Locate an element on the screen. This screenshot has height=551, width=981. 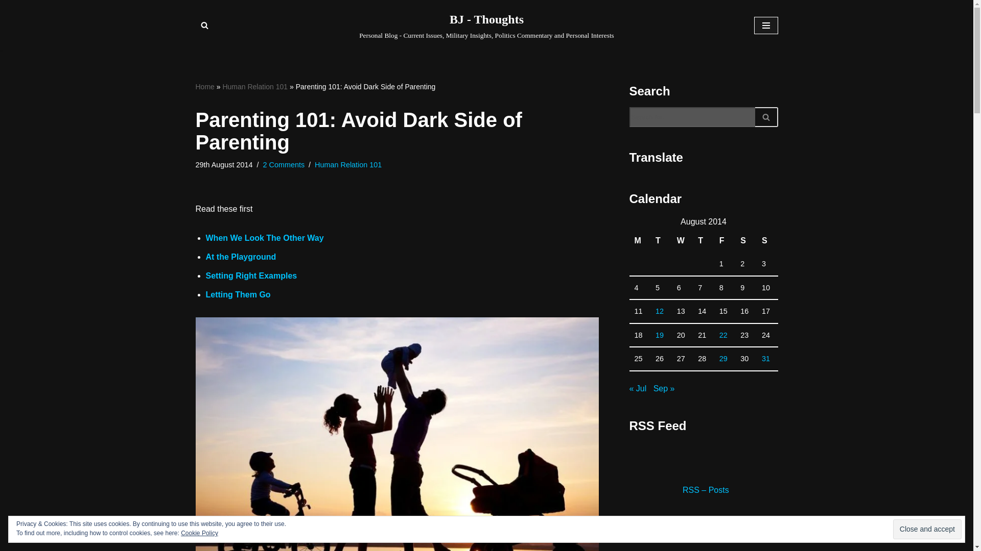
Letting Them Go is located at coordinates (238, 295).